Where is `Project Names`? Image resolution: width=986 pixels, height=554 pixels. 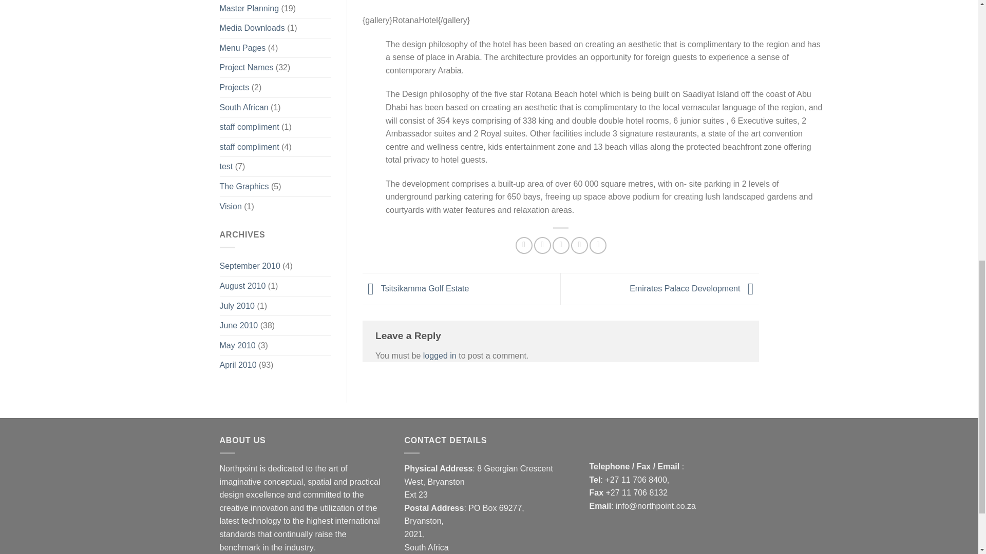
Project Names is located at coordinates (246, 68).